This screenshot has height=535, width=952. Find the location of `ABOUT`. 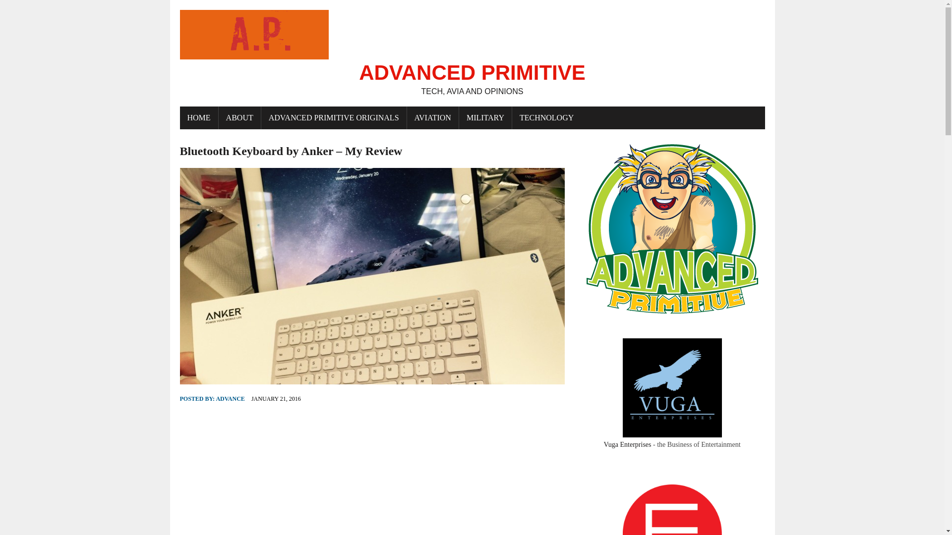

ABOUT is located at coordinates (230, 399).